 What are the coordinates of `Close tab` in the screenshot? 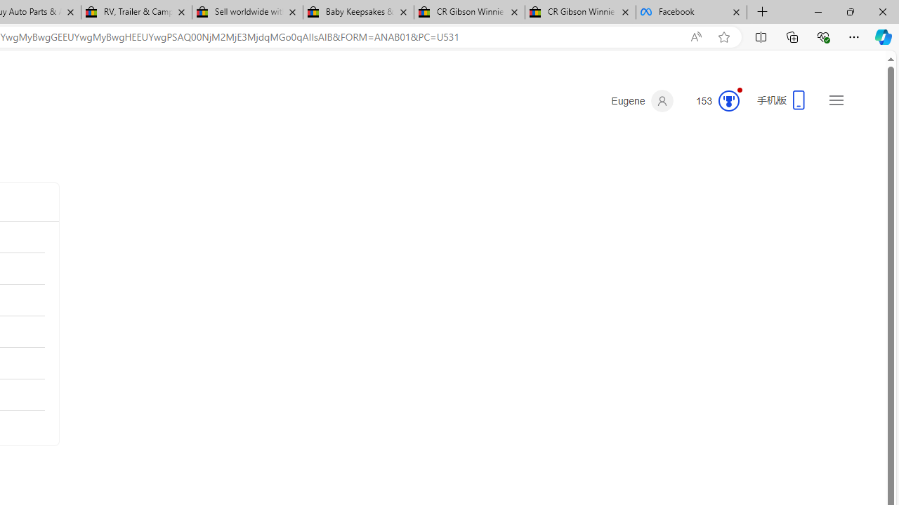 It's located at (736, 11).